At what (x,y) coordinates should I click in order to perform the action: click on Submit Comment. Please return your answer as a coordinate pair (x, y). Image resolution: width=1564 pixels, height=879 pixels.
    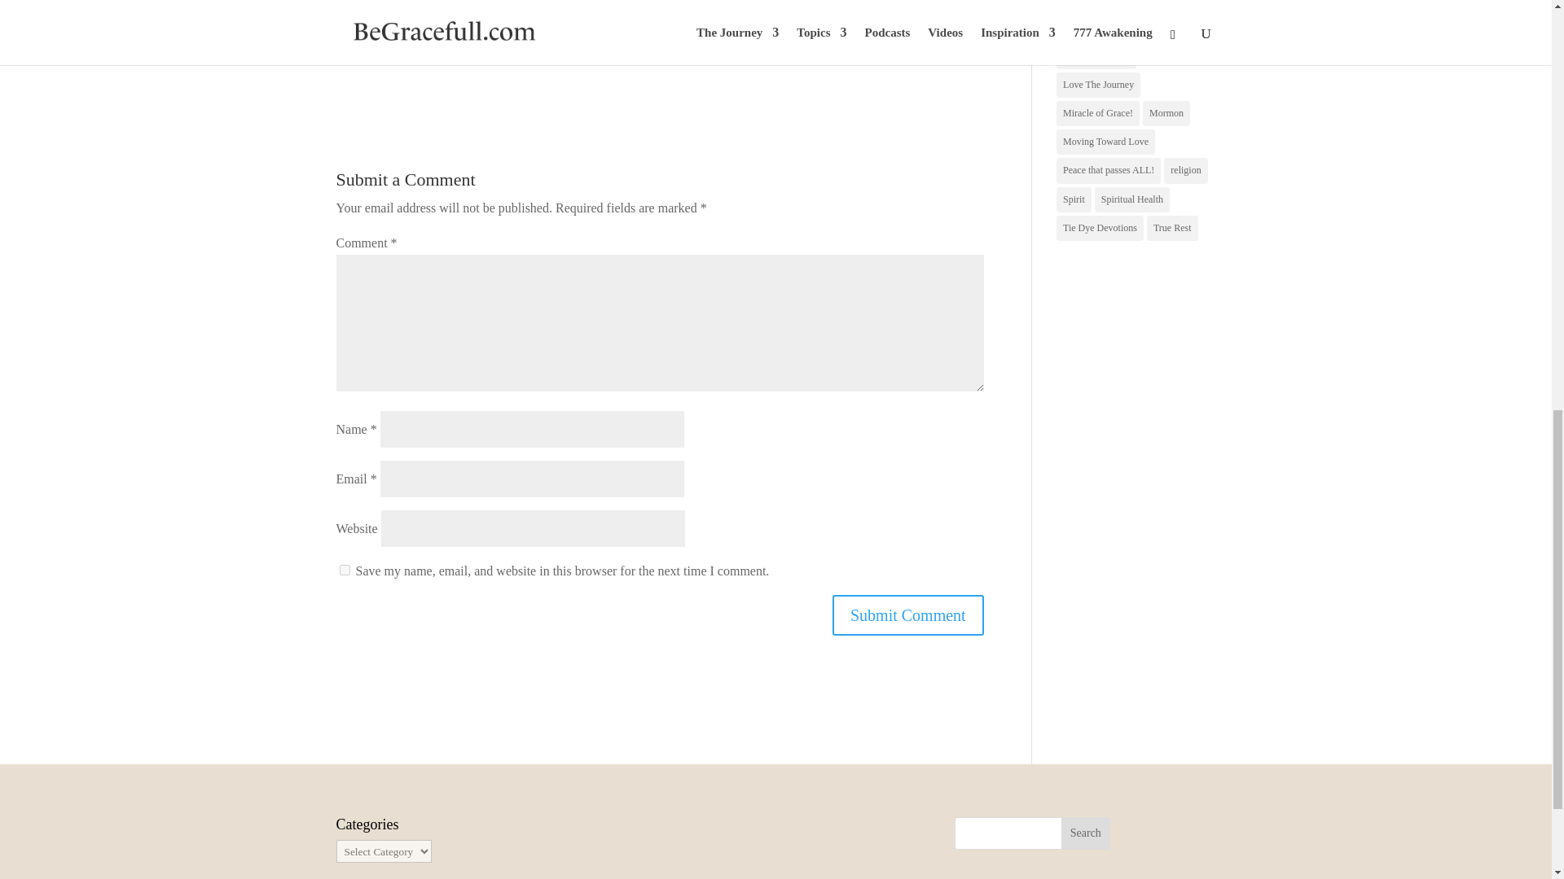
    Looking at the image, I should click on (907, 615).